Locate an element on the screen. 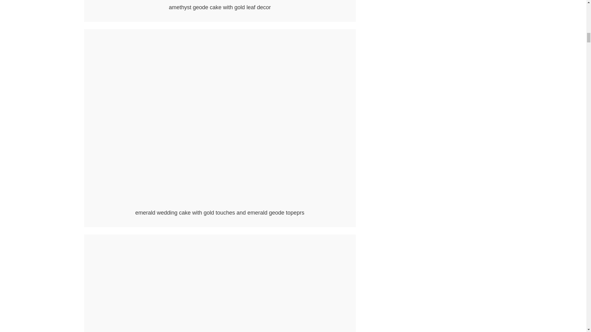 The width and height of the screenshot is (591, 332). amethyst geode cake with gold leaf decor is located at coordinates (220, 1).